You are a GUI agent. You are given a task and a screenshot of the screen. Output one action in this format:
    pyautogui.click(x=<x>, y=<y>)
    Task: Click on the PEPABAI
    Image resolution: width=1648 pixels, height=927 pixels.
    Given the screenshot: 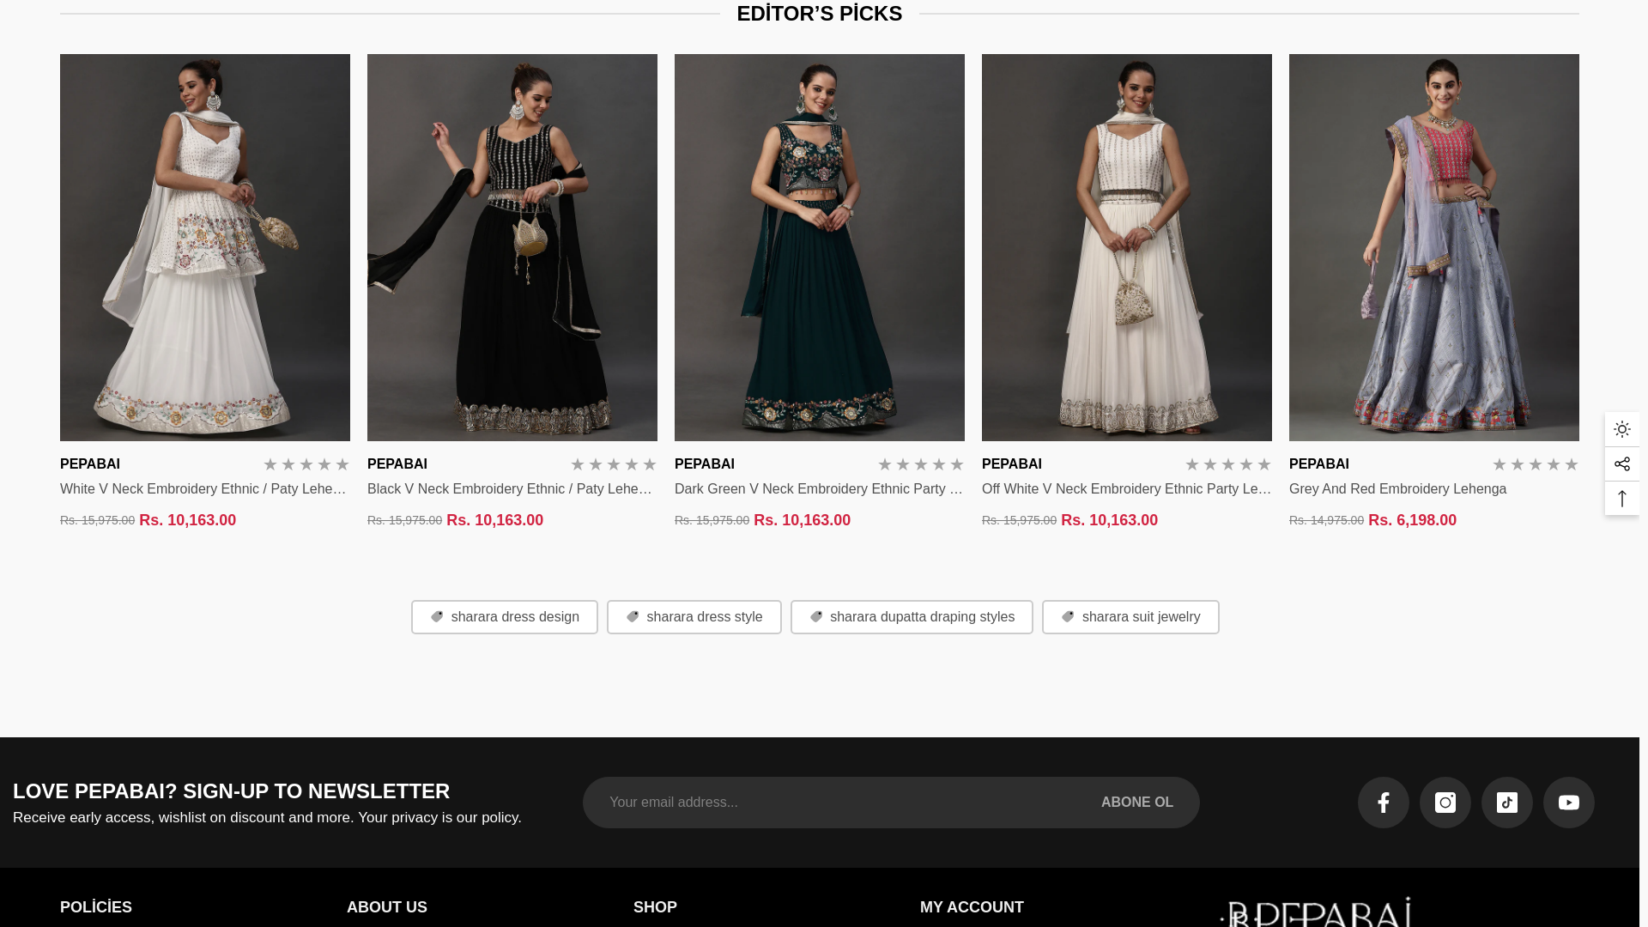 What is the action you would take?
    pyautogui.click(x=1318, y=463)
    